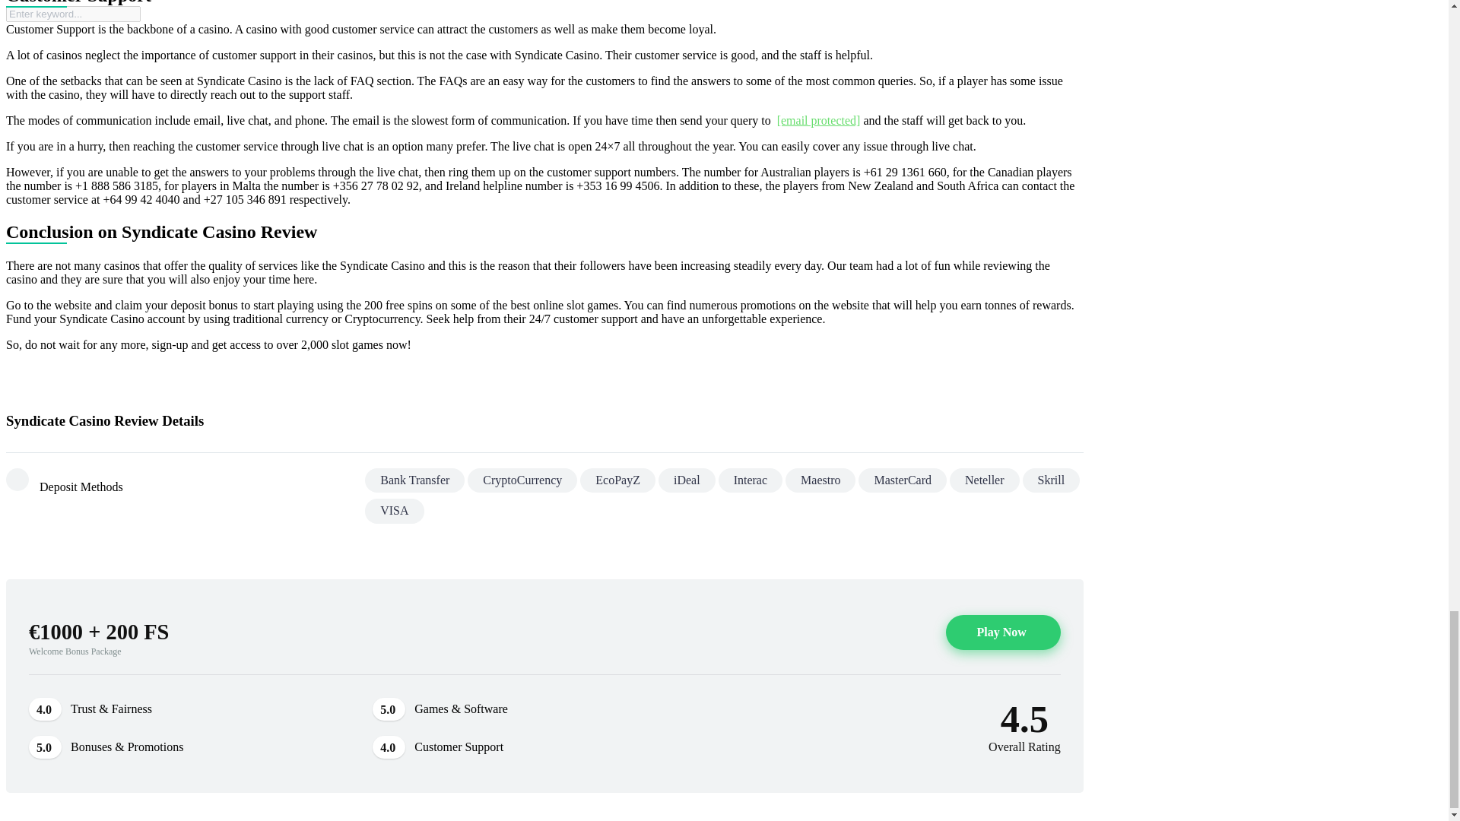  Describe the element at coordinates (686, 480) in the screenshot. I see `iDeal` at that location.